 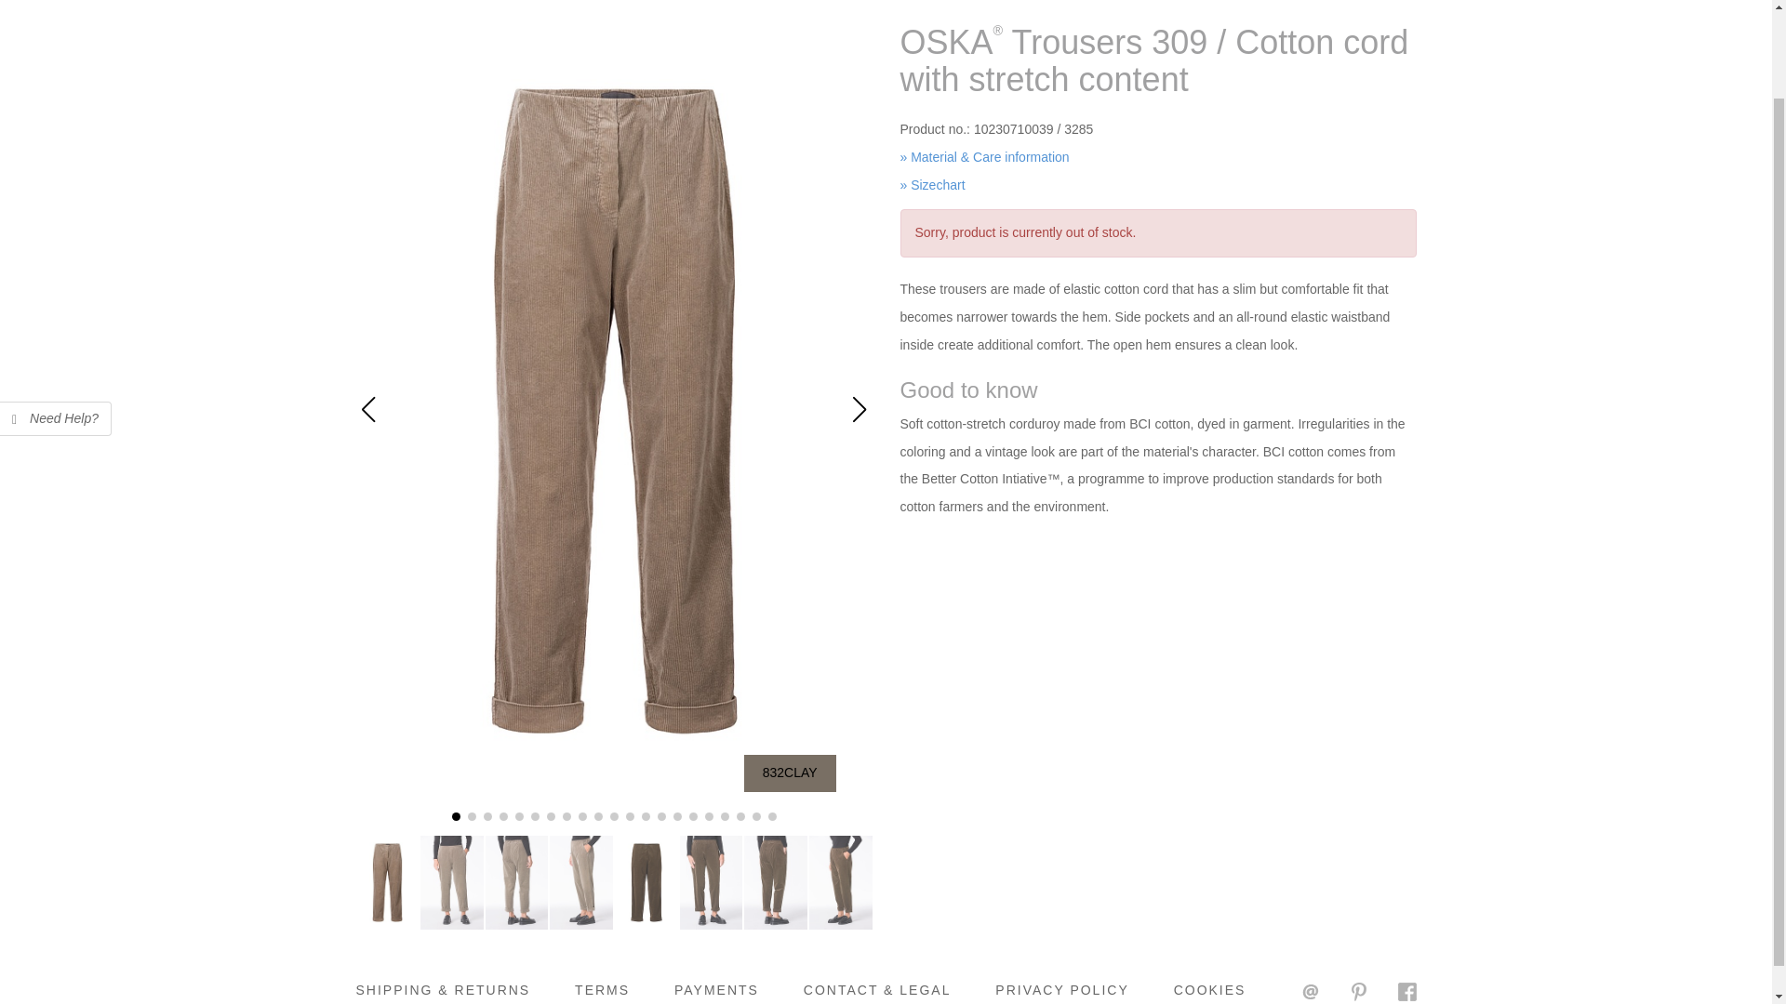 I want to click on SHOP, so click(x=387, y=2).